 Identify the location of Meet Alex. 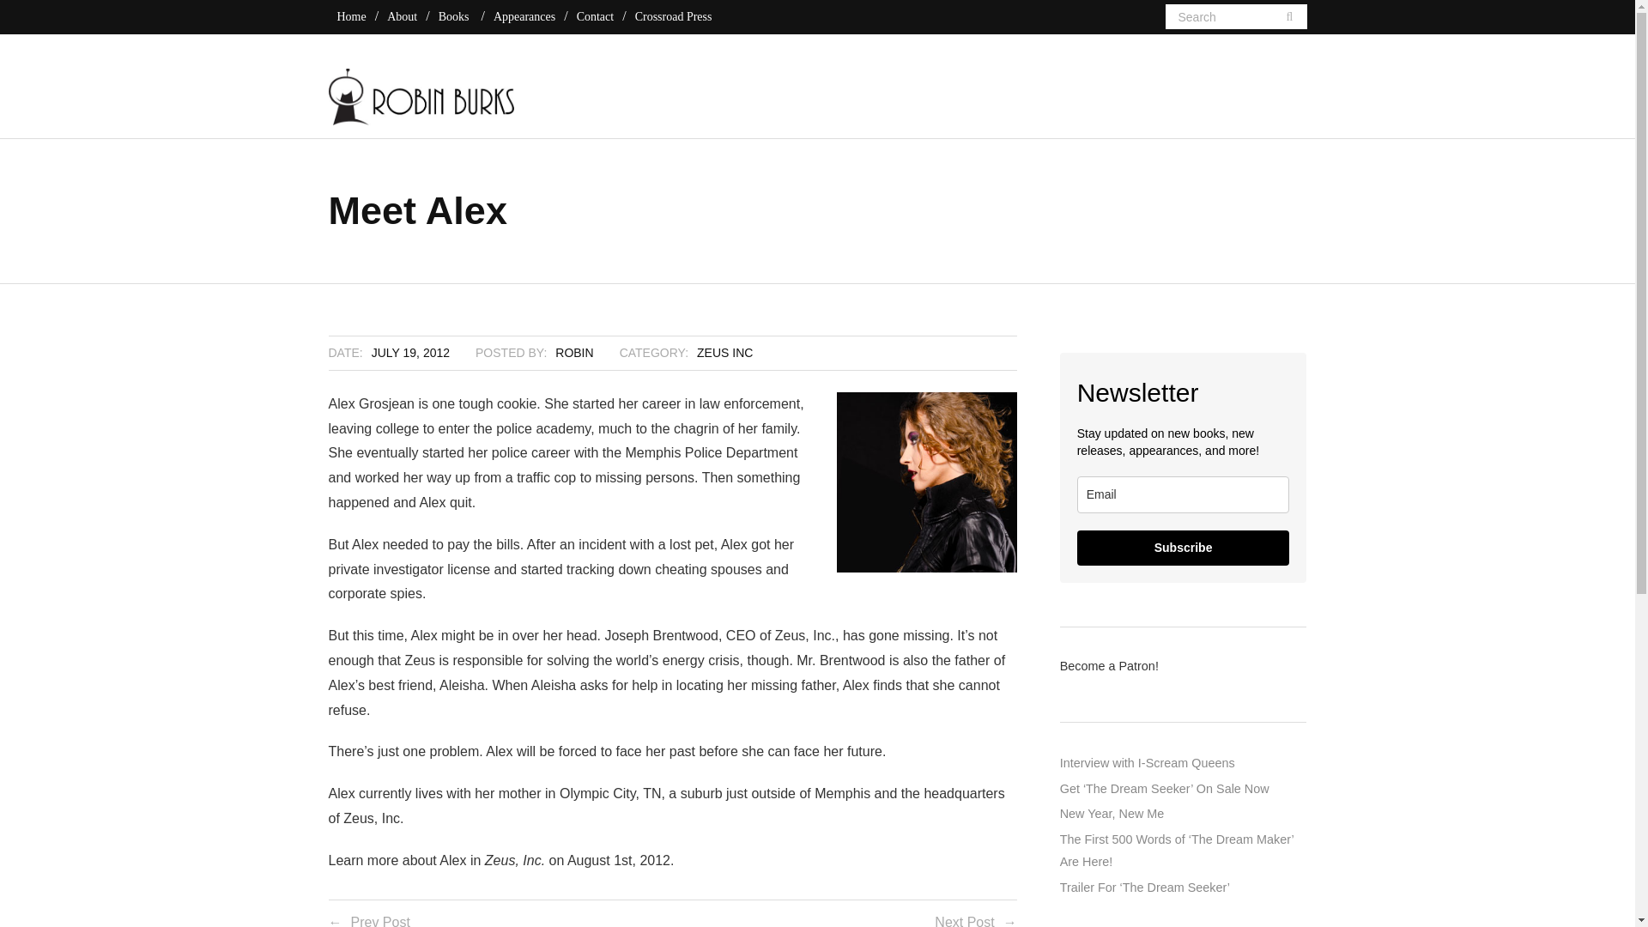
(410, 352).